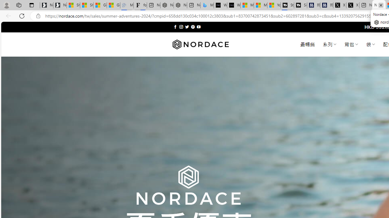 Image resolution: width=389 pixels, height=218 pixels. What do you see at coordinates (114, 5) in the screenshot?
I see `Gilma and Hector both pose tropical trouble for Hawaii` at bounding box center [114, 5].